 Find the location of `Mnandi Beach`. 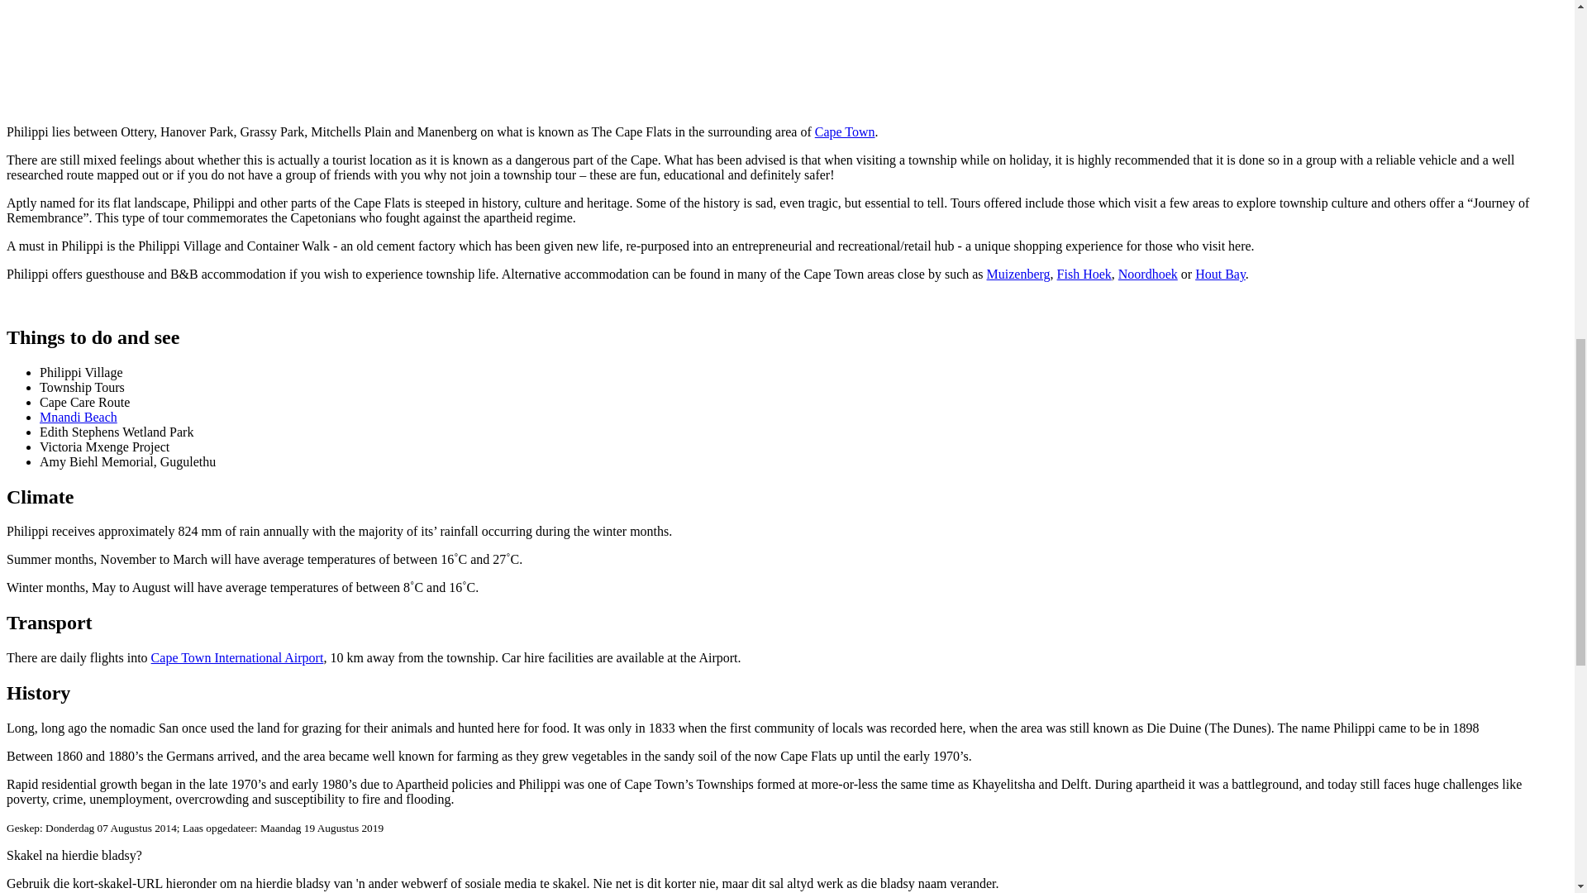

Mnandi Beach is located at coordinates (79, 417).